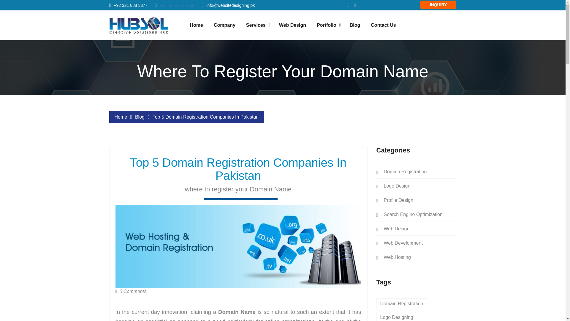  Describe the element at coordinates (355, 25) in the screenshot. I see `Blog` at that location.